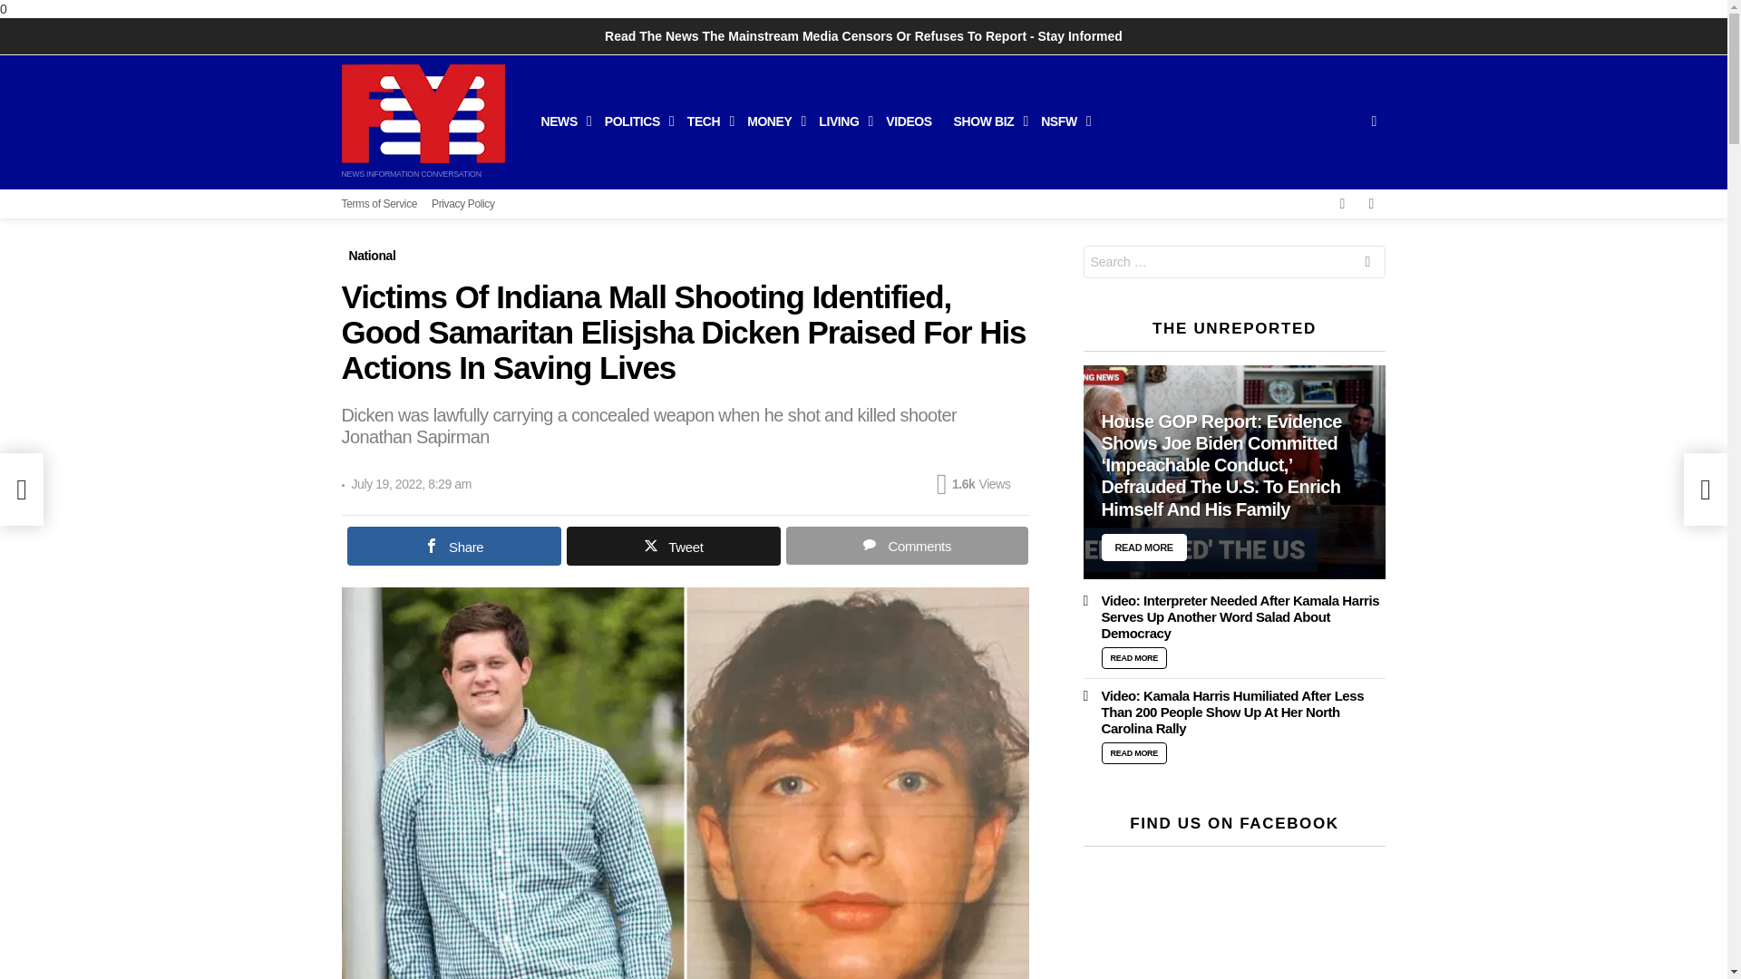 This screenshot has width=1741, height=979. Describe the element at coordinates (560, 121) in the screenshot. I see `NEWS` at that location.